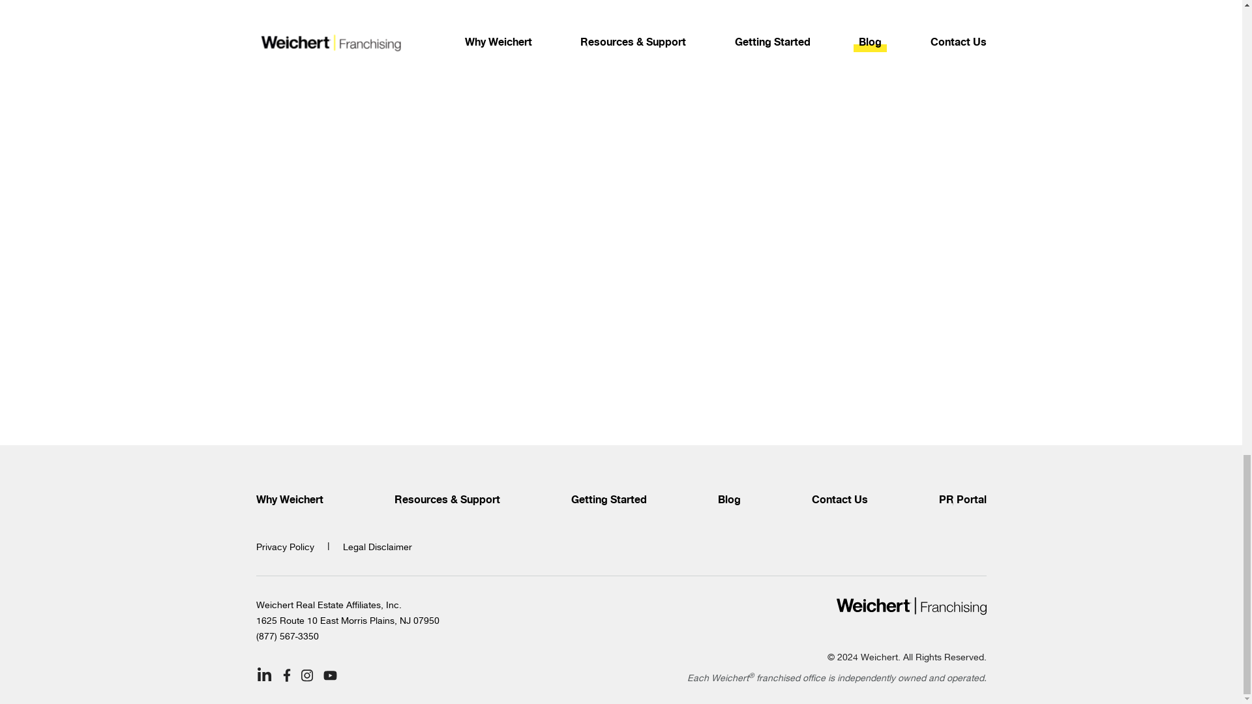  Describe the element at coordinates (609, 500) in the screenshot. I see `Getting Started` at that location.